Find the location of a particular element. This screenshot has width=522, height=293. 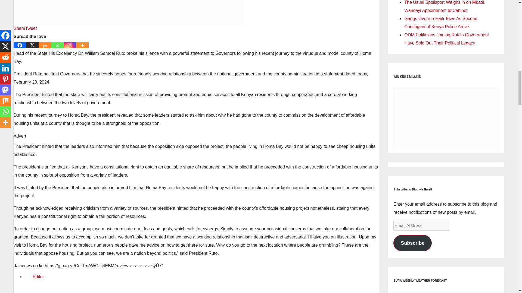

Tweet is located at coordinates (31, 28).